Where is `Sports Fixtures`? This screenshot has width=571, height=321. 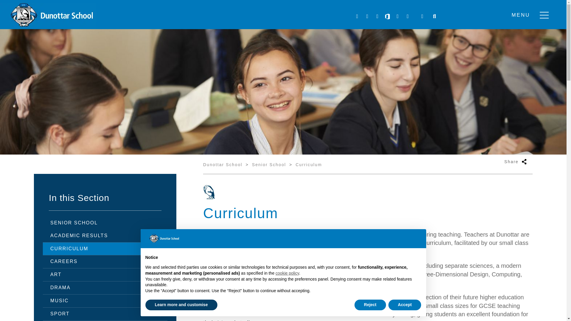 Sports Fixtures is located at coordinates (397, 16).